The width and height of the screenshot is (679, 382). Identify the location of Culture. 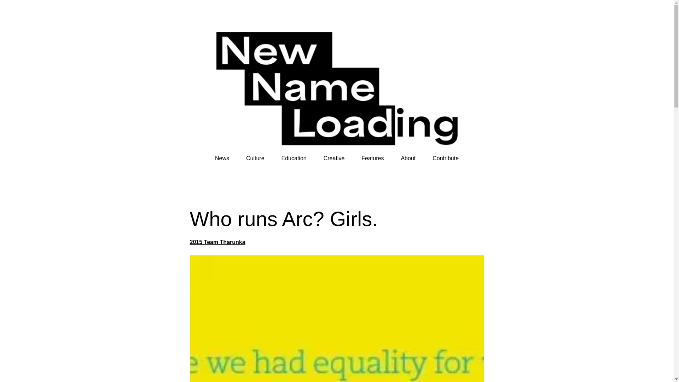
(255, 158).